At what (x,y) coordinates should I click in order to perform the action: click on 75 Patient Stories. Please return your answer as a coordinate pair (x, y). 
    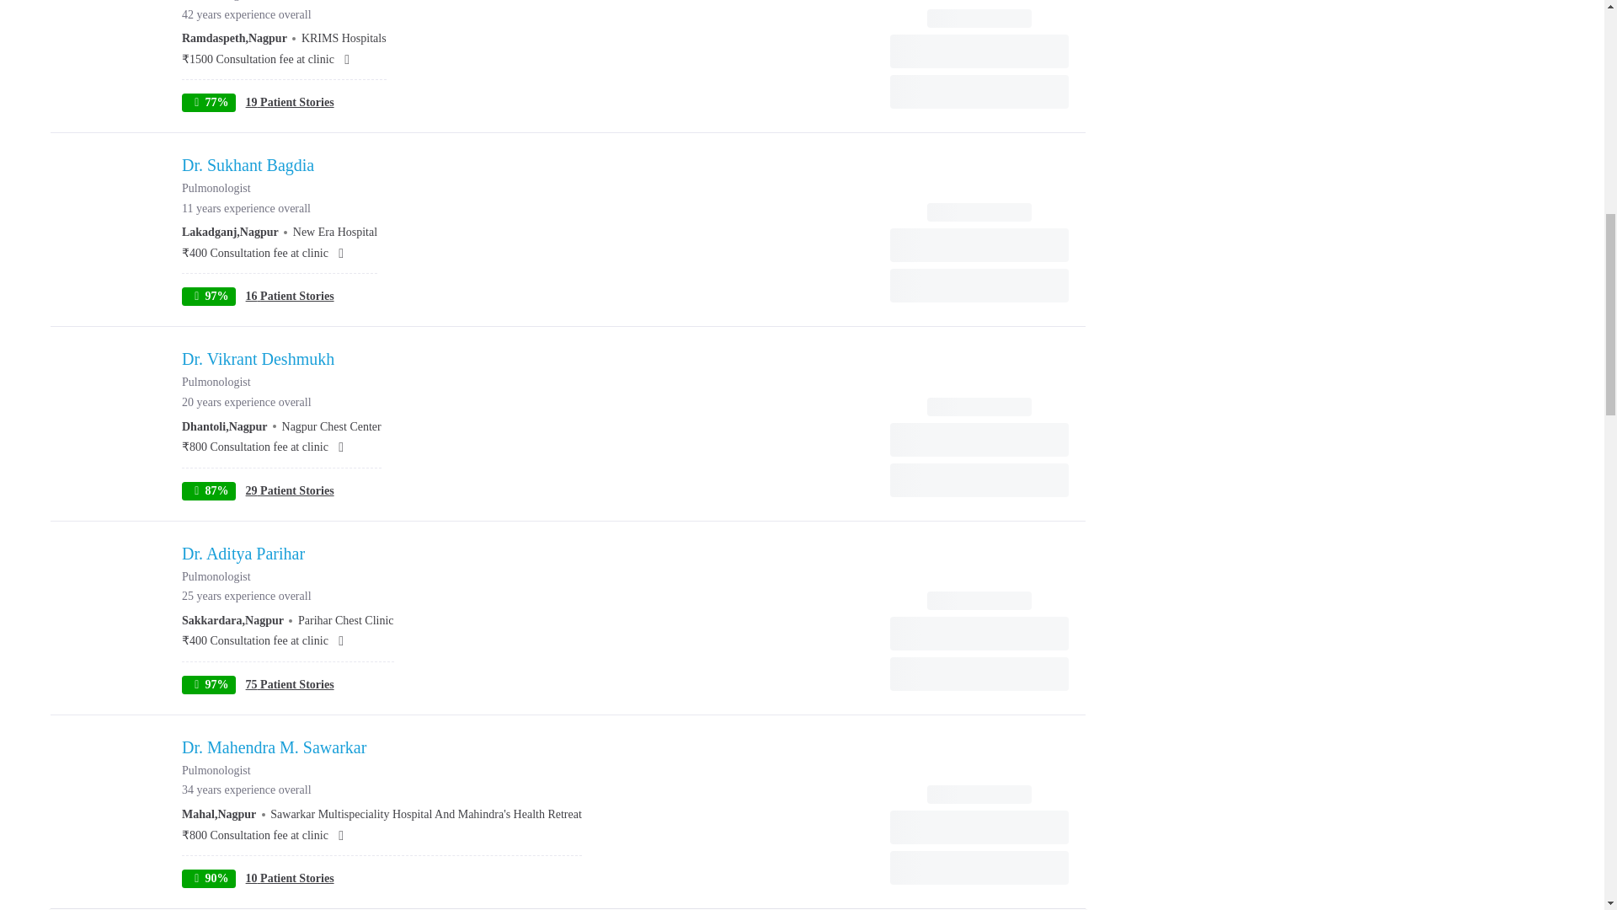
    Looking at the image, I should click on (290, 684).